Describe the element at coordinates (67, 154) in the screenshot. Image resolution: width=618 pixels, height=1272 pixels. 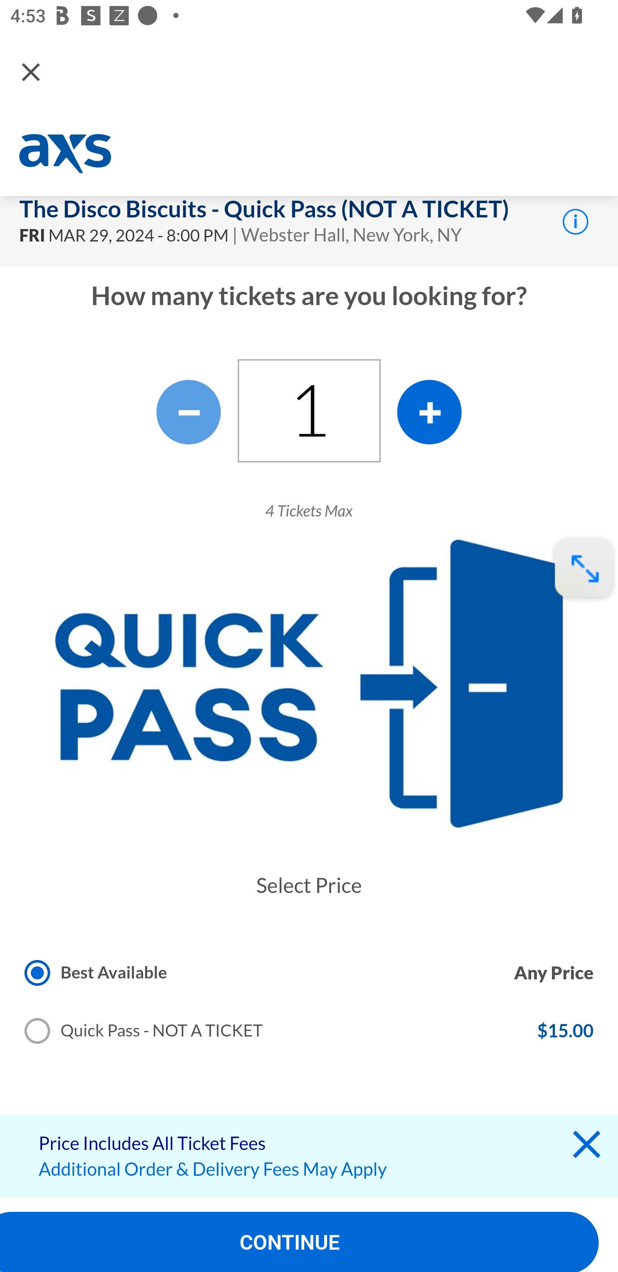
I see `BoweryNY-WH` at that location.